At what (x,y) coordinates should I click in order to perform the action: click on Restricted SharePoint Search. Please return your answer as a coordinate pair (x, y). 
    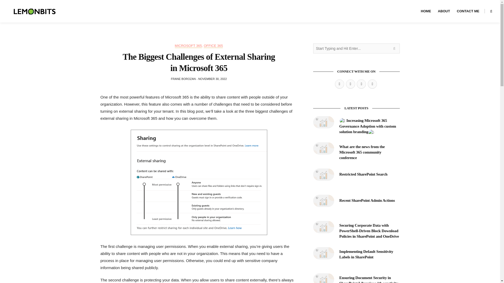
    Looking at the image, I should click on (363, 174).